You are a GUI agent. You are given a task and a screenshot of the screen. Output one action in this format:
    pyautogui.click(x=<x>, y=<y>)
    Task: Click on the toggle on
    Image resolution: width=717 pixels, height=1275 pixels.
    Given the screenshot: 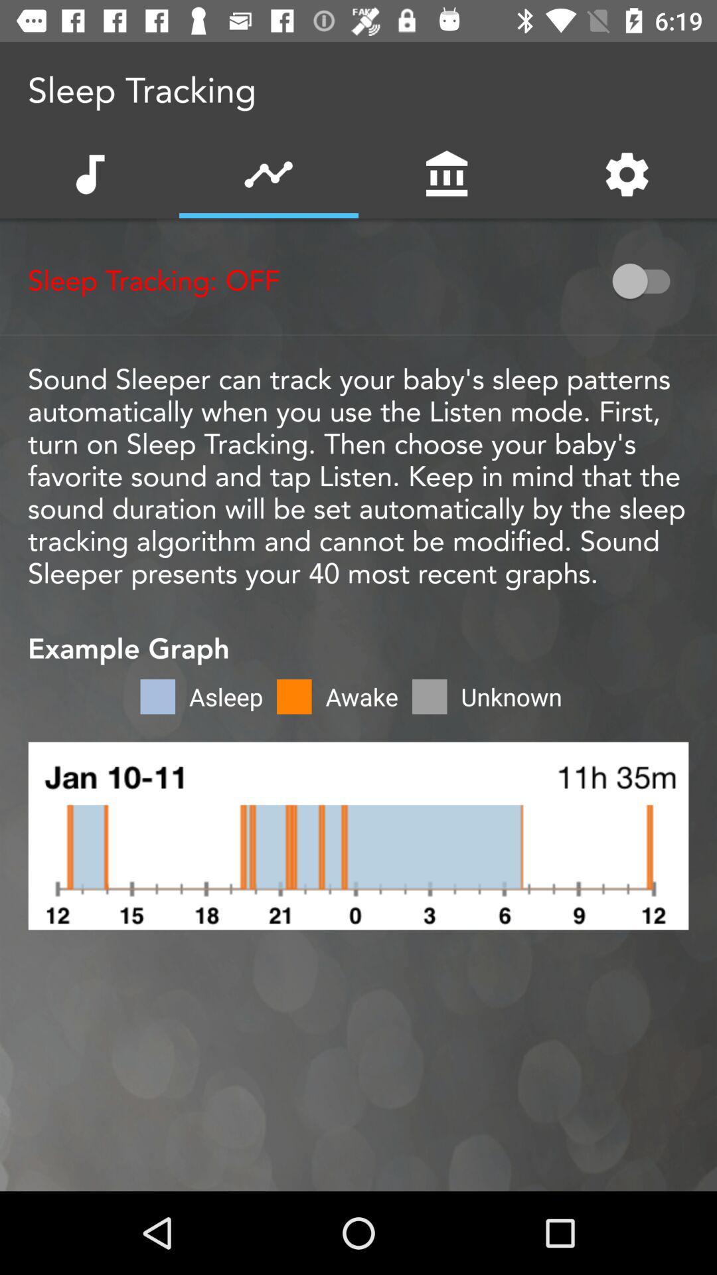 What is the action you would take?
    pyautogui.click(x=648, y=281)
    